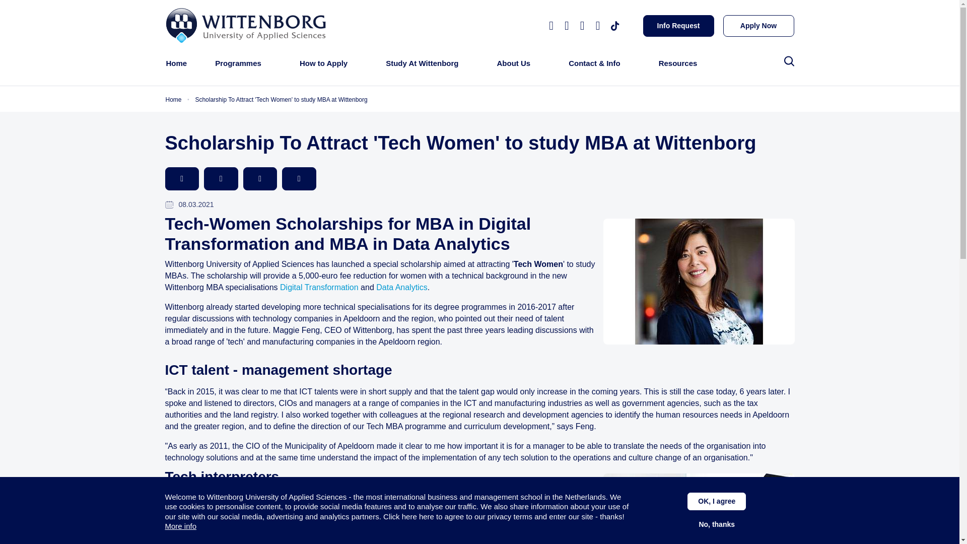 This screenshot has height=544, width=967. What do you see at coordinates (678, 26) in the screenshot?
I see `Info Request` at bounding box center [678, 26].